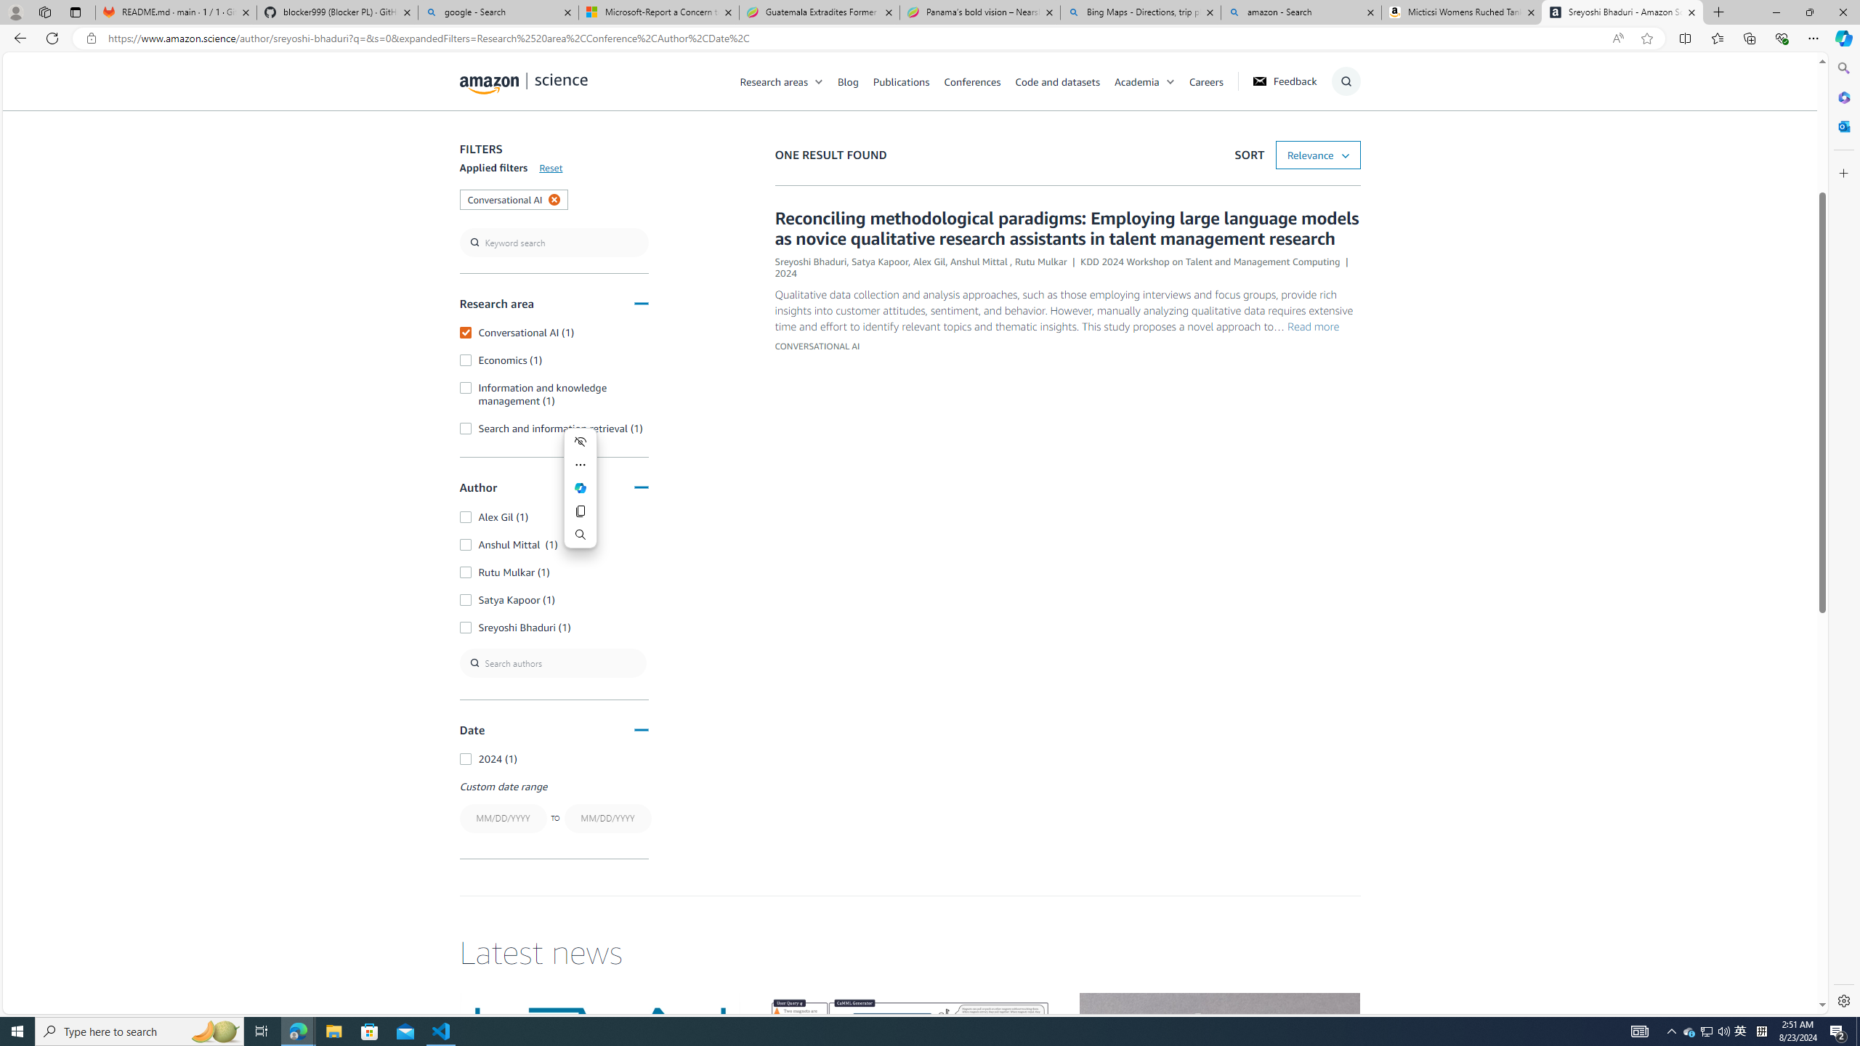  I want to click on Reset, so click(551, 167).